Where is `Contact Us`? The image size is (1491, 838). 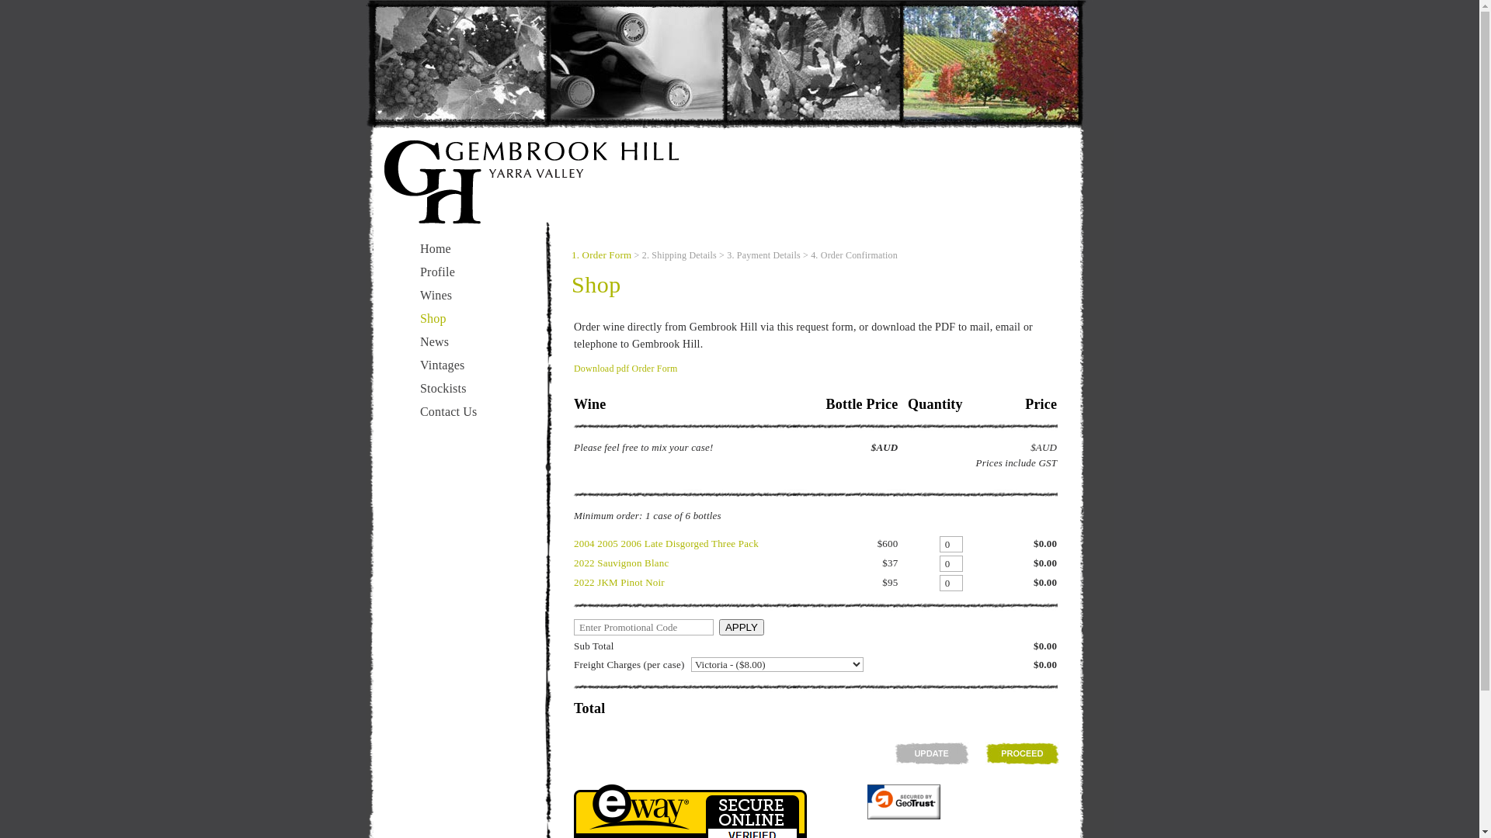
Contact Us is located at coordinates (449, 411).